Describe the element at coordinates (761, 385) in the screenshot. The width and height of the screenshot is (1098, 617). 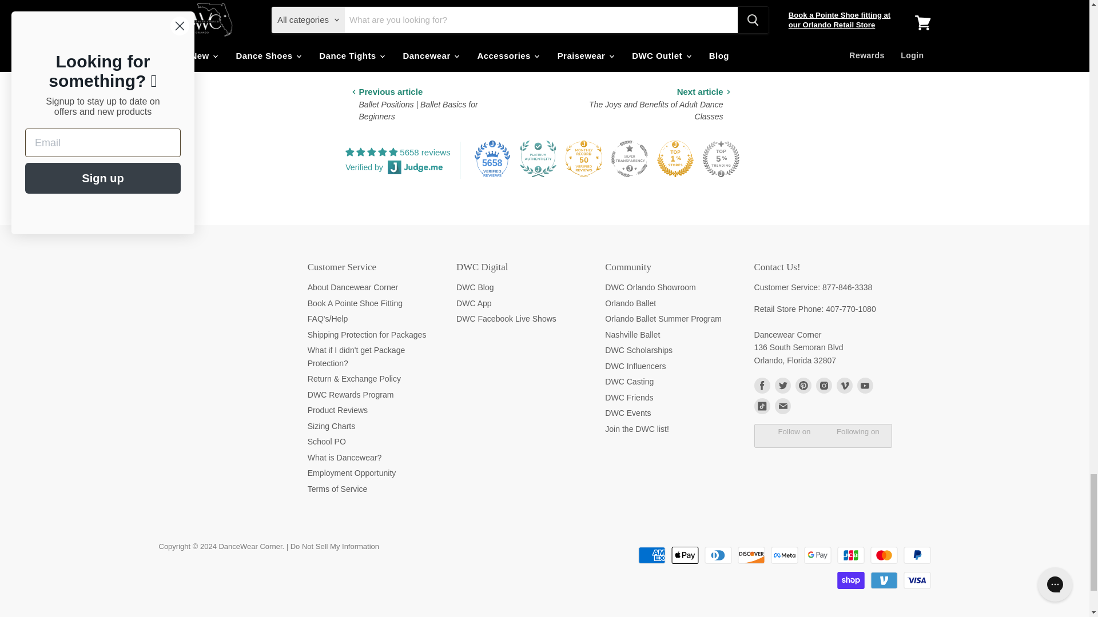
I see `Facebook` at that location.